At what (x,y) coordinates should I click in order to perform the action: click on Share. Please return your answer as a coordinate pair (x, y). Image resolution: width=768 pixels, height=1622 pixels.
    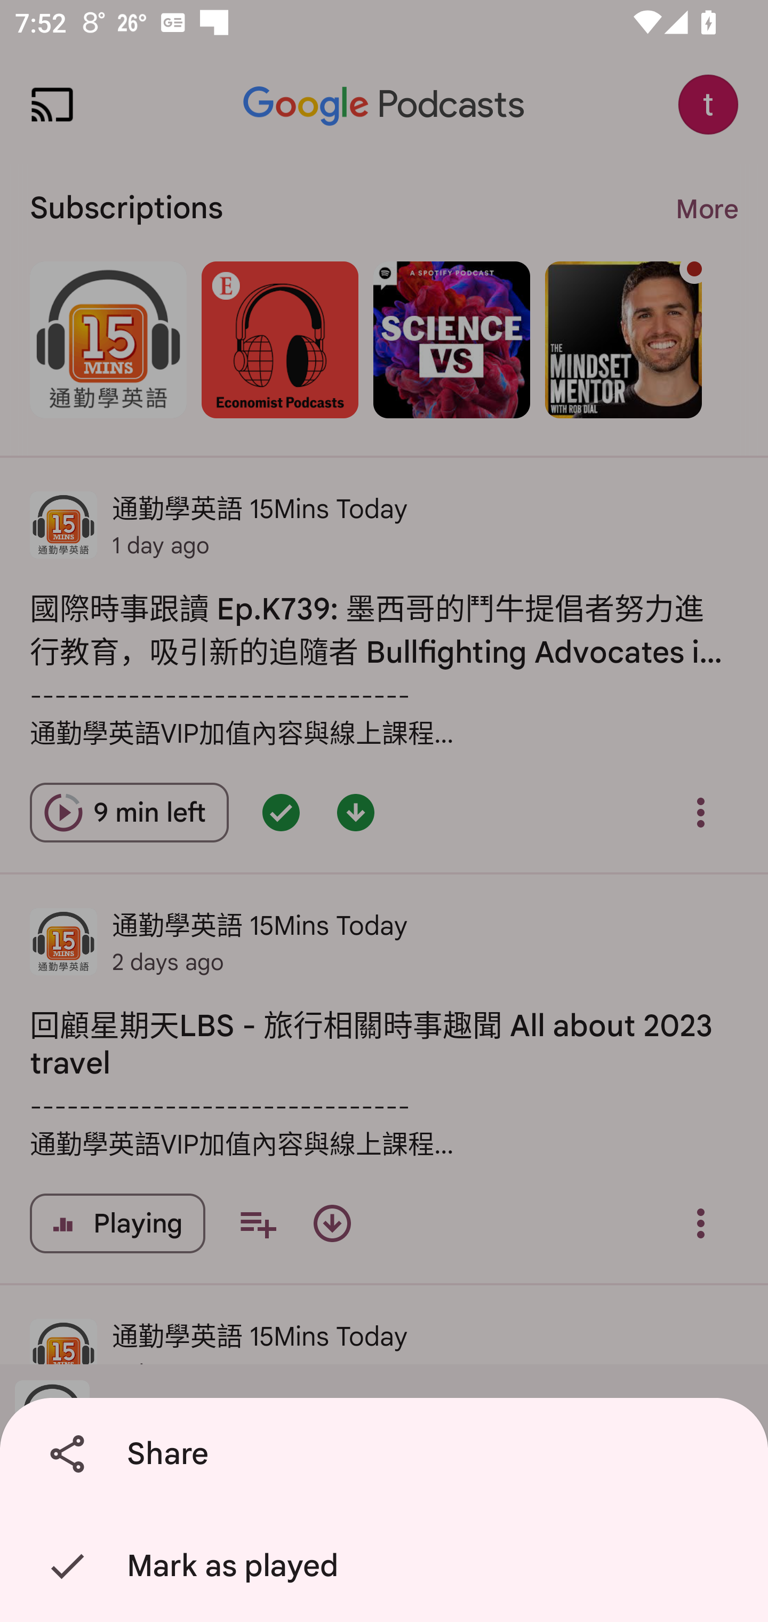
    Looking at the image, I should click on (388, 1454).